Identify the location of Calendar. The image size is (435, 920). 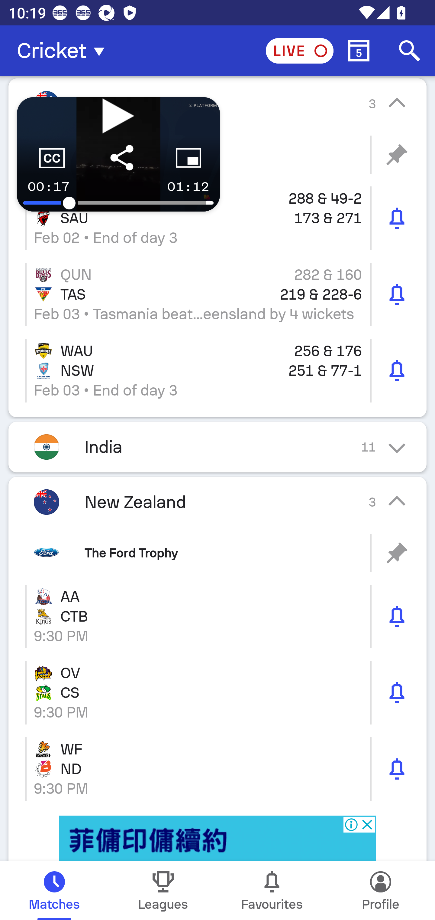
(359, 51).